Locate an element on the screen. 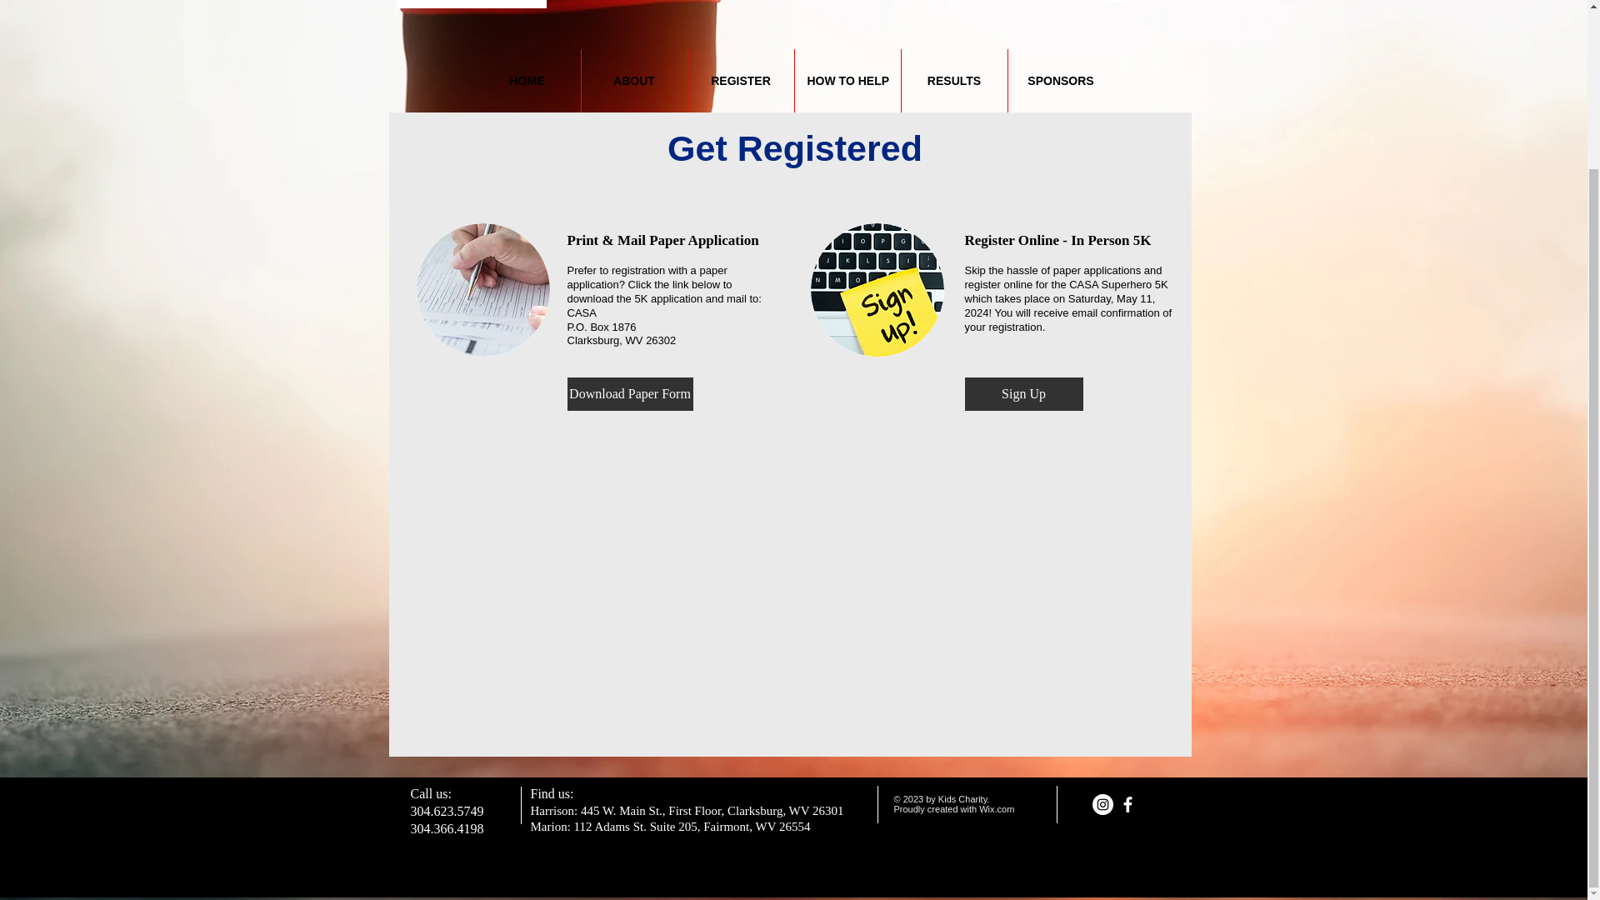  ABOUT is located at coordinates (635, 81).